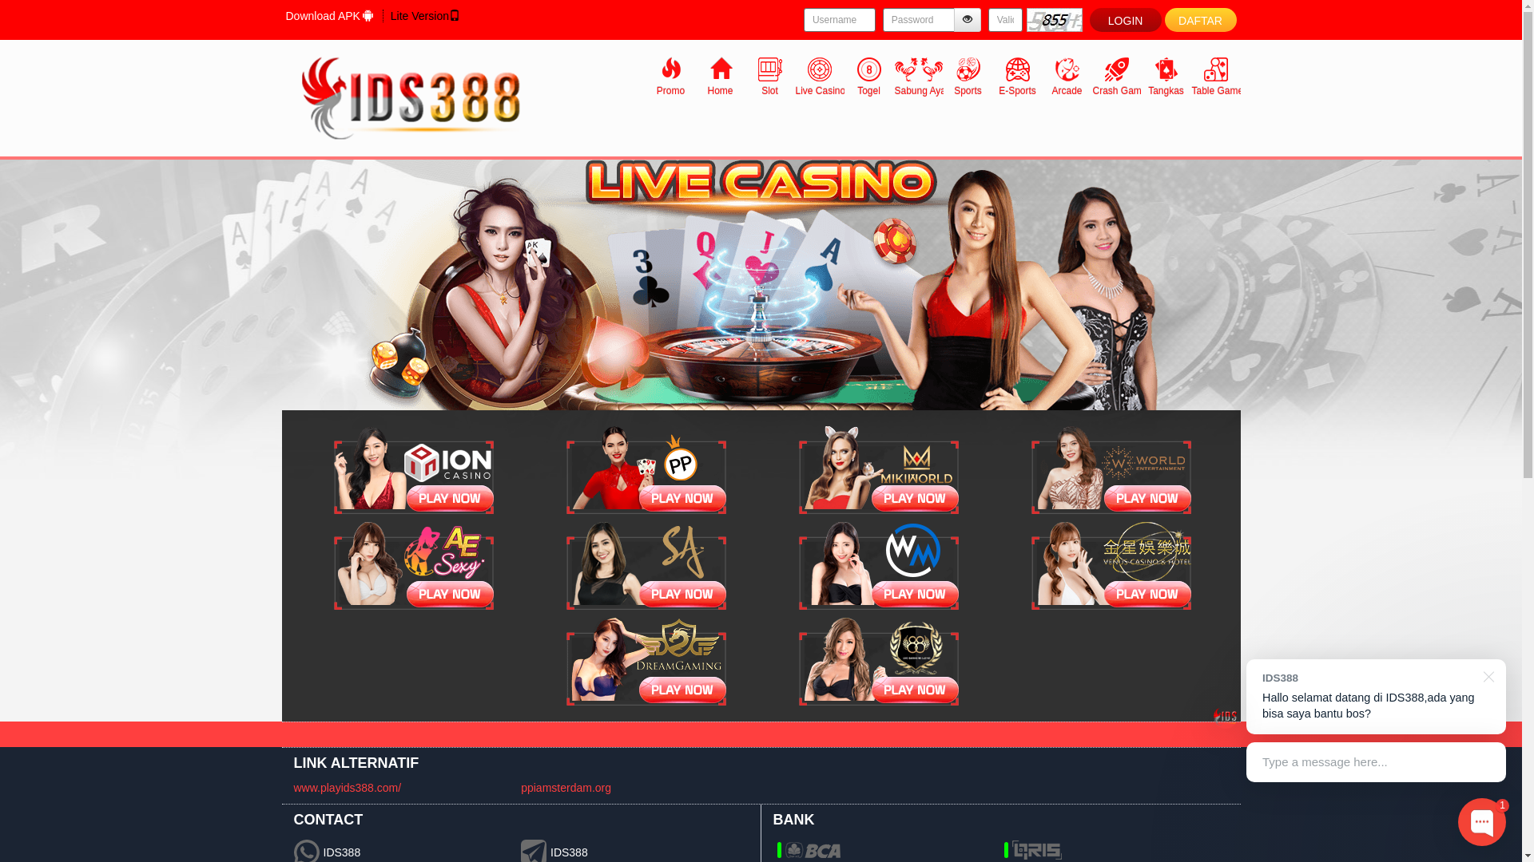 This screenshot has width=1534, height=862. I want to click on Sports, so click(968, 76).